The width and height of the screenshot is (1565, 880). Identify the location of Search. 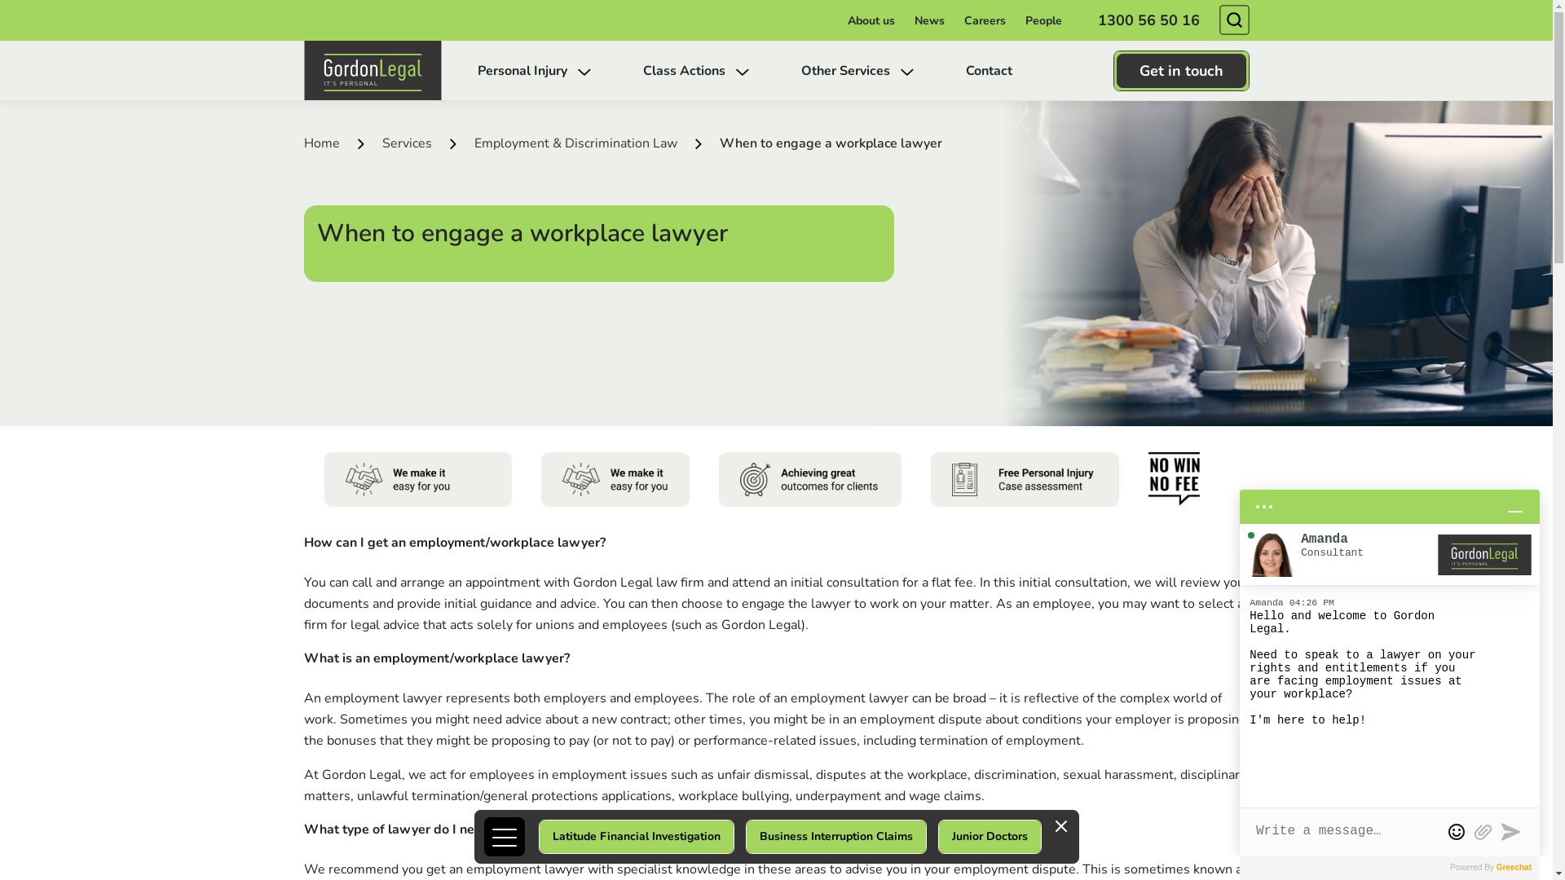
(1234, 20).